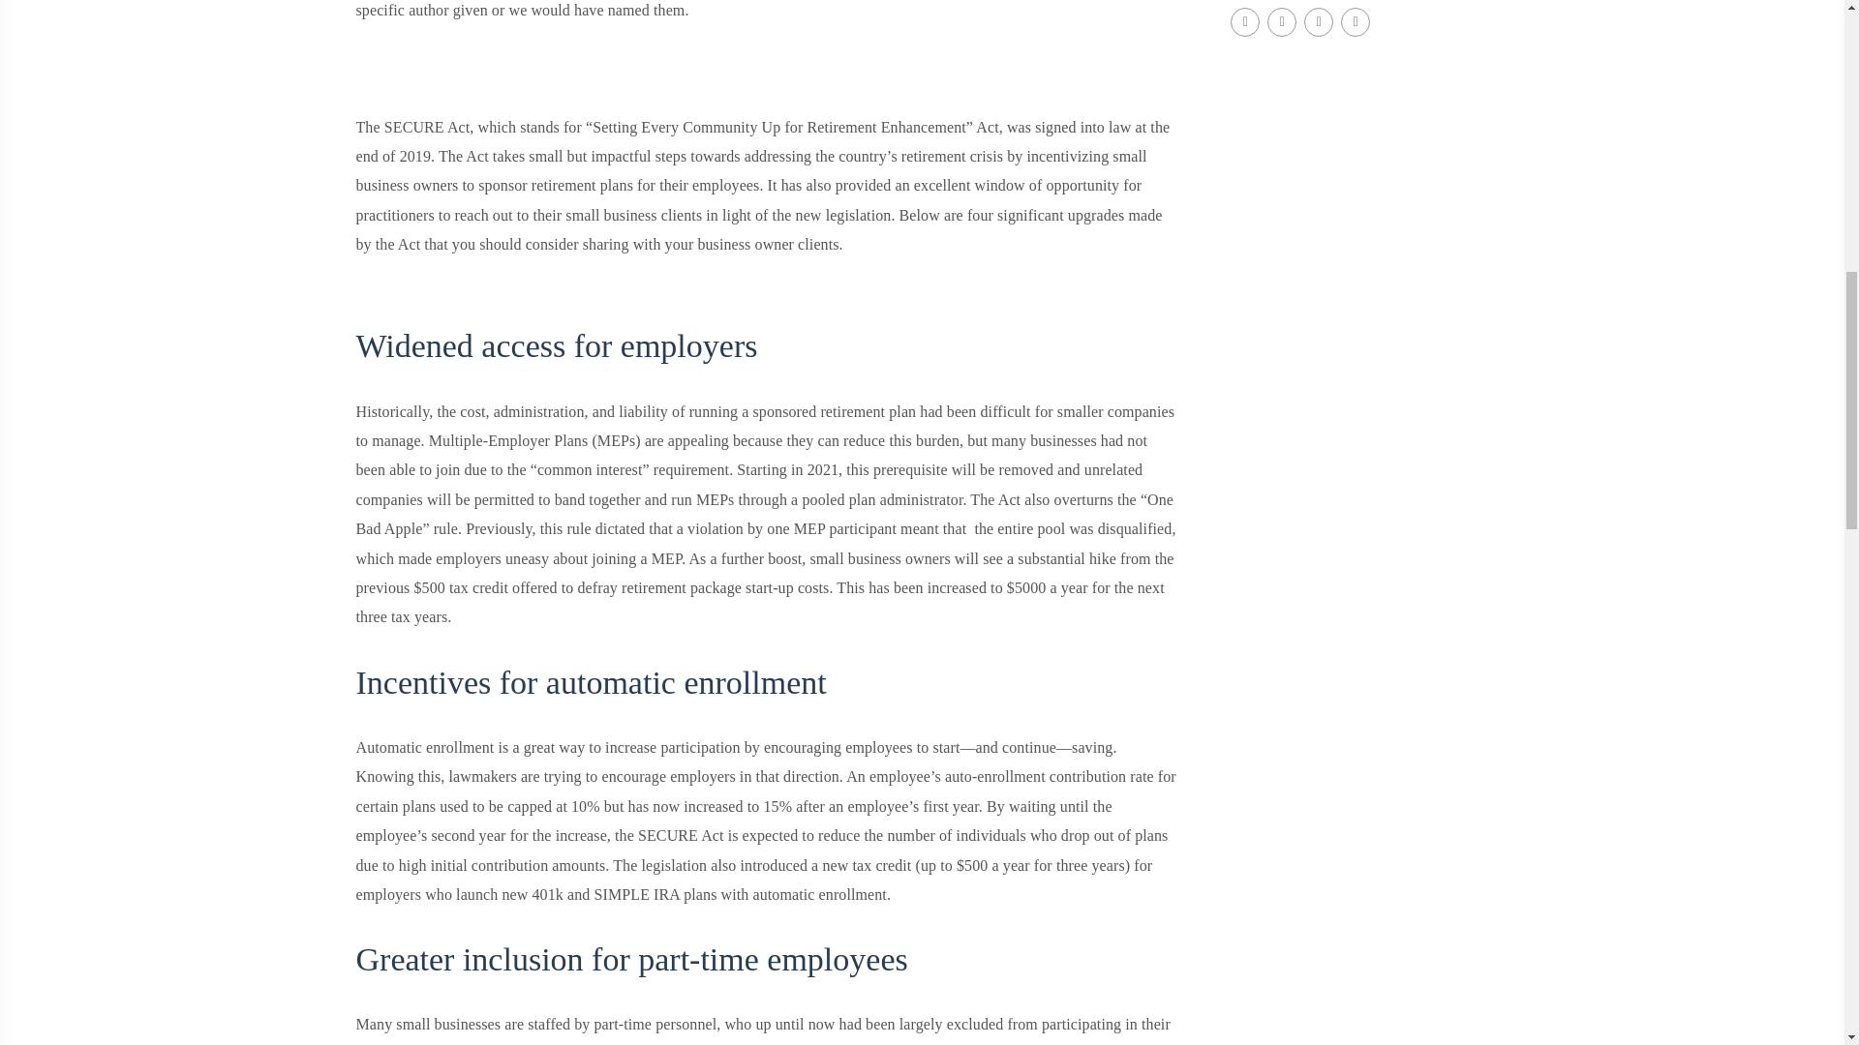 The image size is (1859, 1045). What do you see at coordinates (1356, 21) in the screenshot?
I see `Follow on Twitter` at bounding box center [1356, 21].